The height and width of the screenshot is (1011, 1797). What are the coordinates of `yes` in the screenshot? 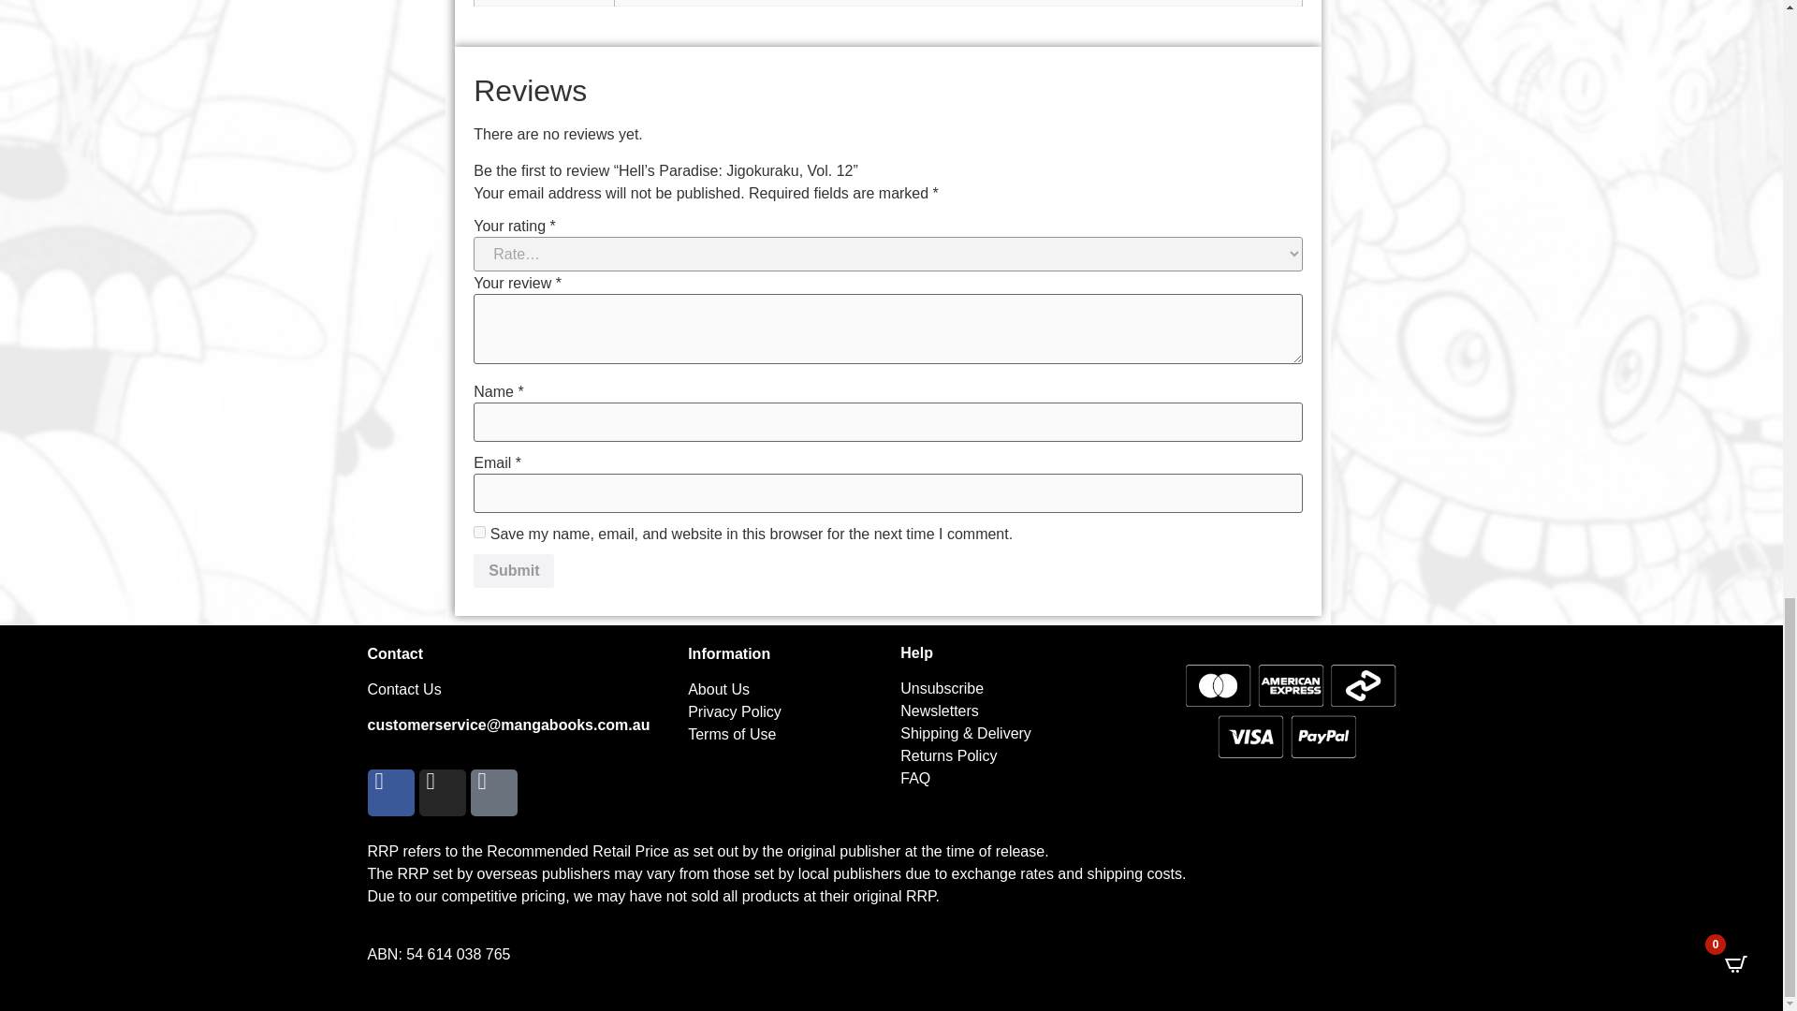 It's located at (479, 532).